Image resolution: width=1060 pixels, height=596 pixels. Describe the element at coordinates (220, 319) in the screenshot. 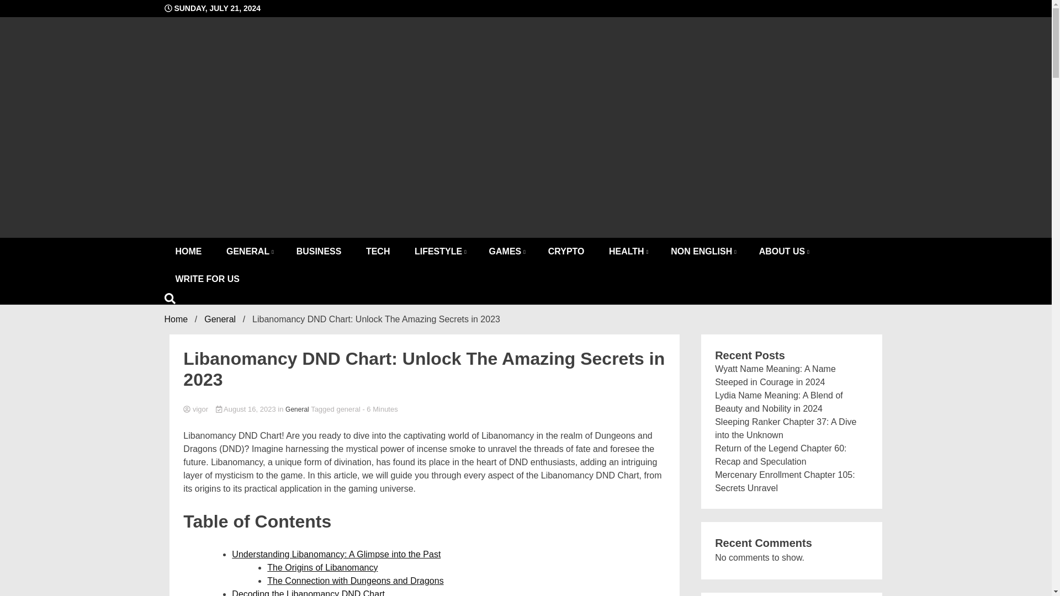

I see `General` at that location.